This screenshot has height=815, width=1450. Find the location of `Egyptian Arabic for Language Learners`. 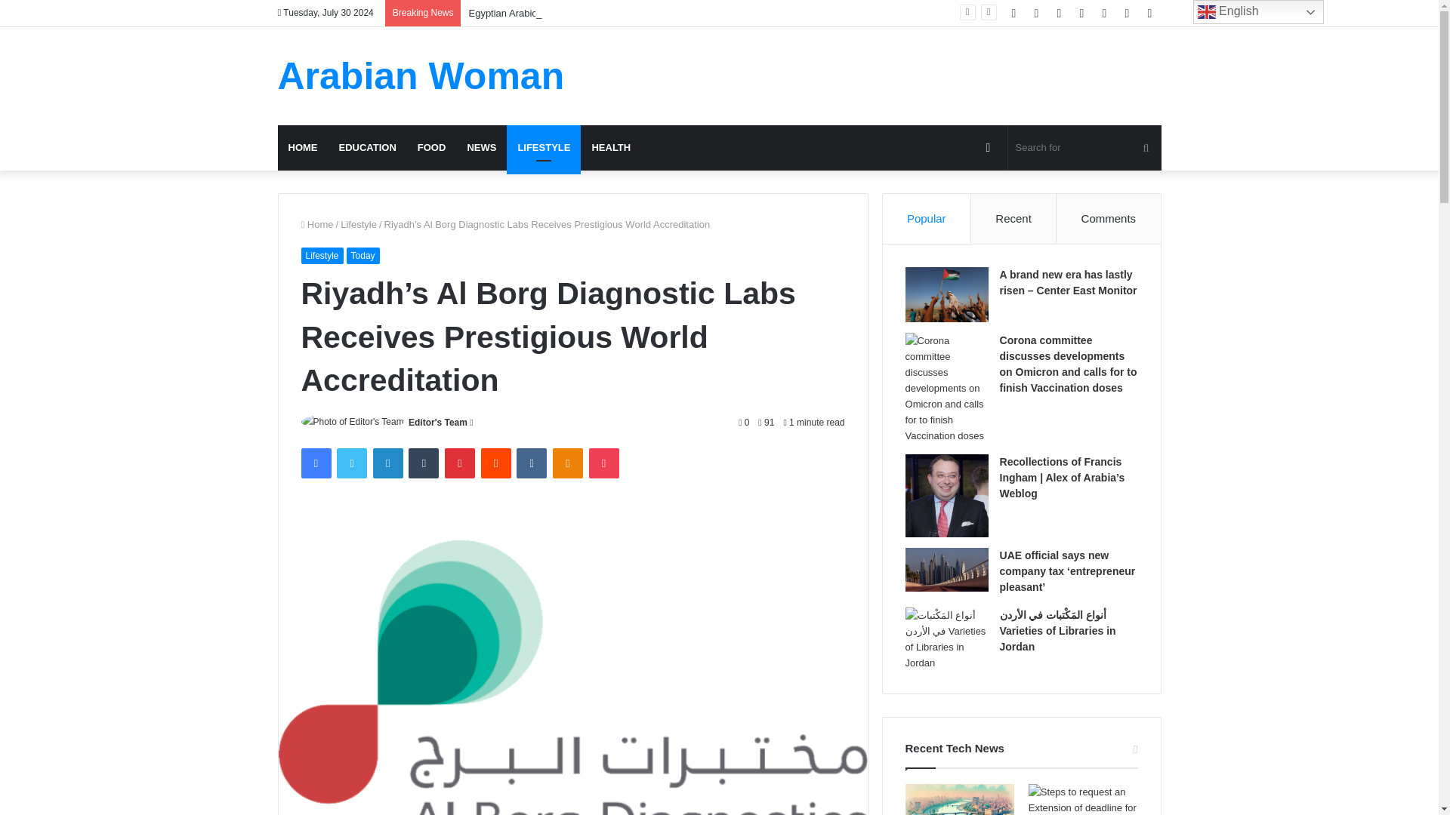

Egyptian Arabic for Language Learners is located at coordinates (554, 12).